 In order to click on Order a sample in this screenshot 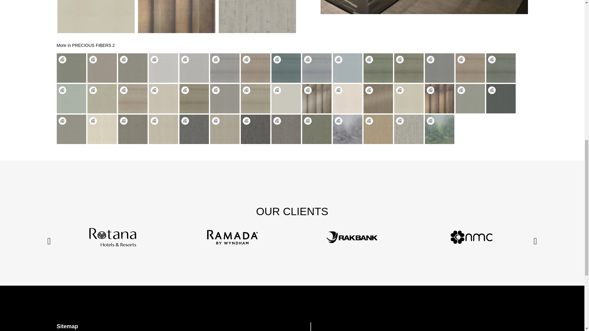, I will do `click(338, 59)`.